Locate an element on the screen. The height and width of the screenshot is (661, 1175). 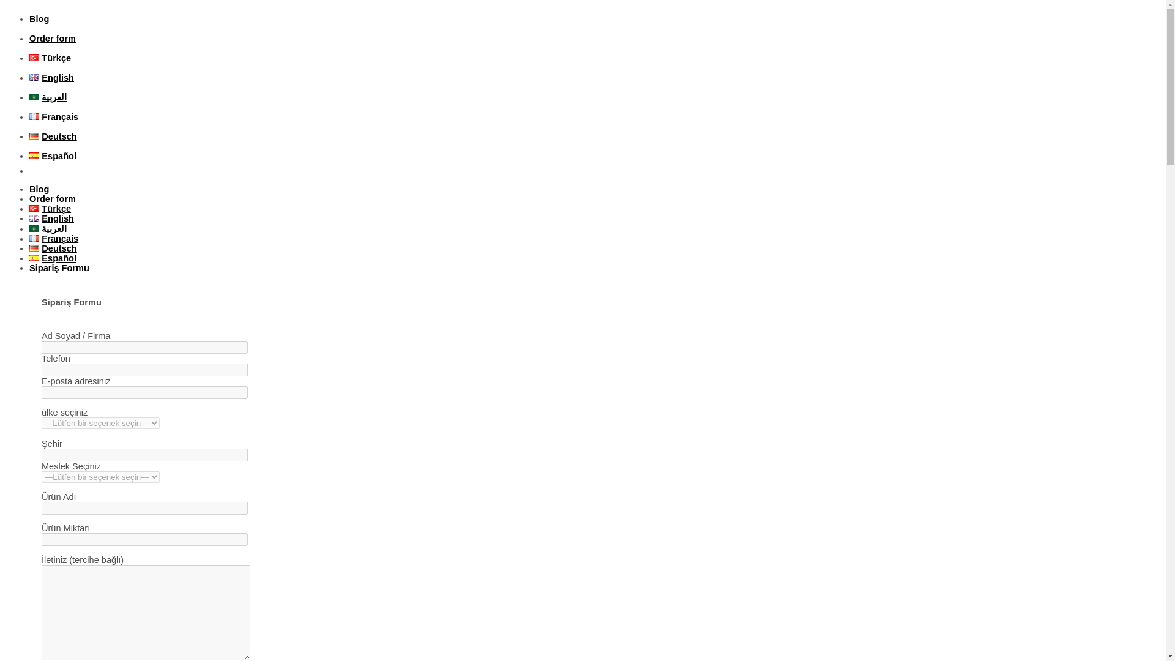
English is located at coordinates (51, 77).